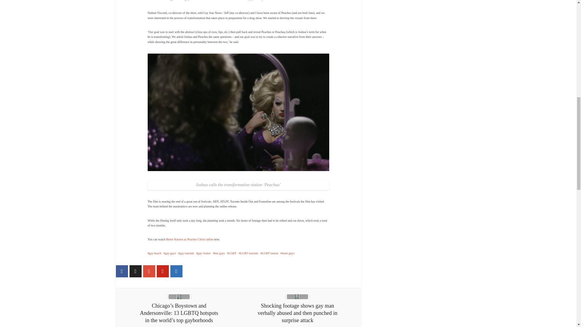  Describe the element at coordinates (232, 253) in the screenshot. I see `LGBT` at that location.